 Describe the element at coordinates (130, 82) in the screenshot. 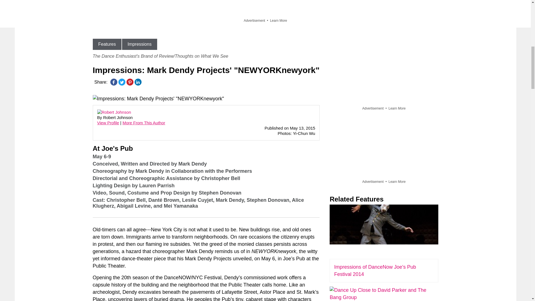

I see `Pinterest` at that location.